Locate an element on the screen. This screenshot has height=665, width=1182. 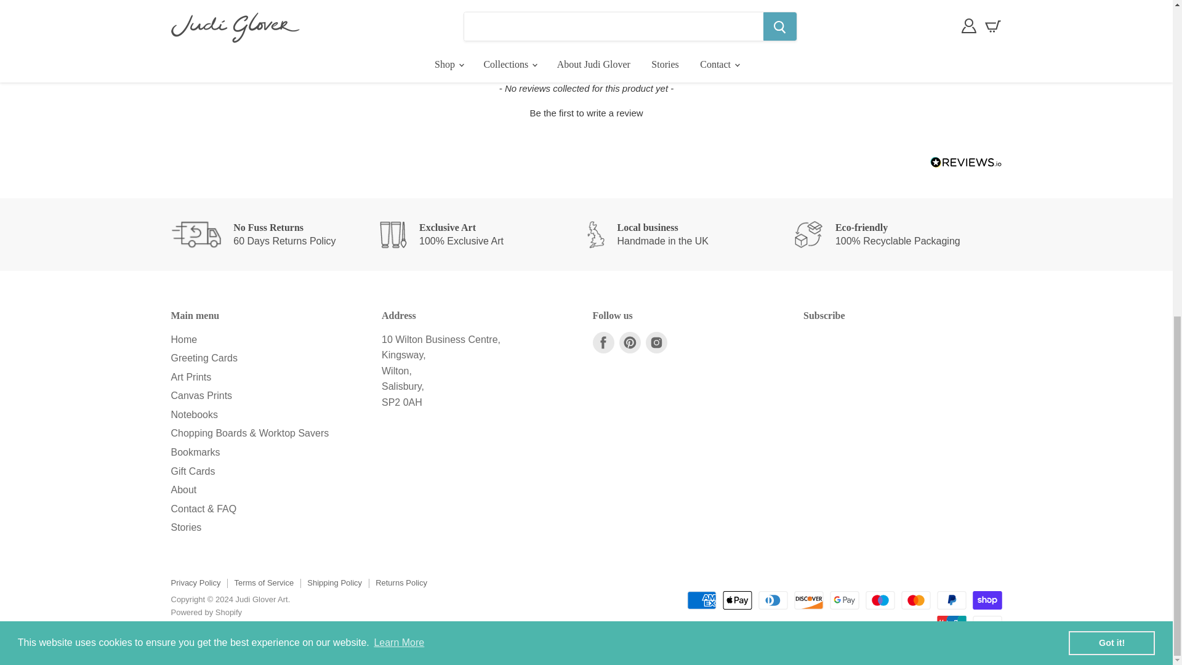
Facebook is located at coordinates (602, 342).